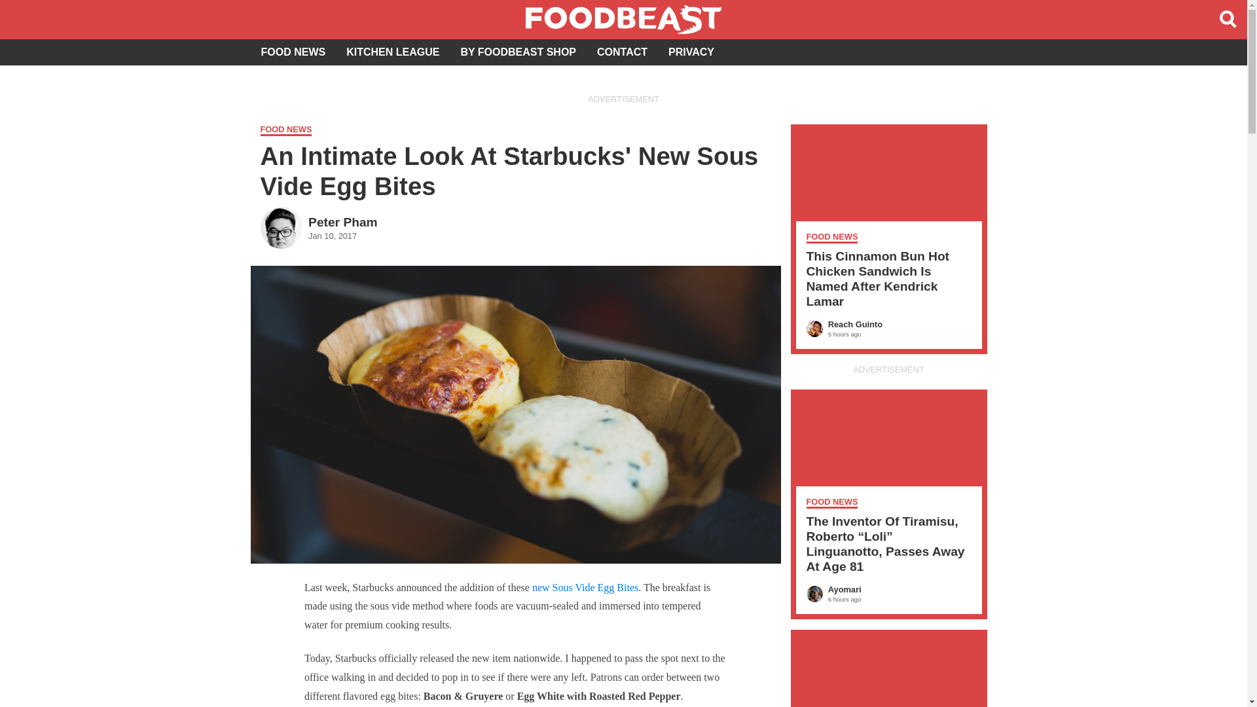  I want to click on KITCHEN LEAGUE, so click(393, 52).